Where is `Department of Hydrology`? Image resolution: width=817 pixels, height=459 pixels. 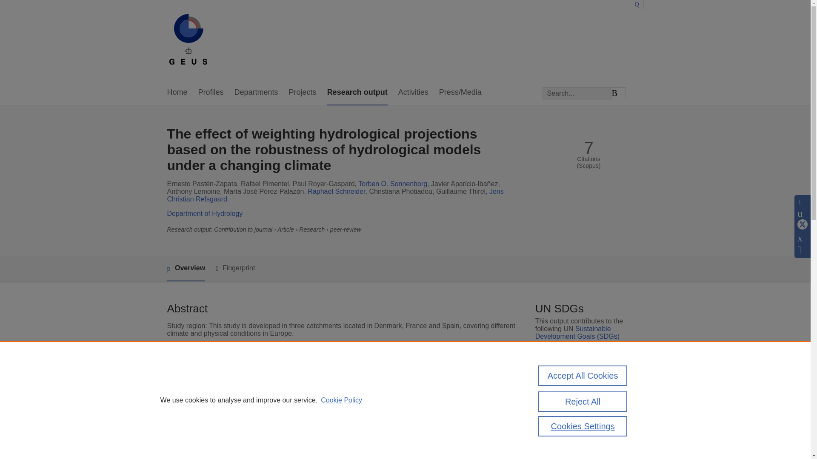
Department of Hydrology is located at coordinates (204, 213).